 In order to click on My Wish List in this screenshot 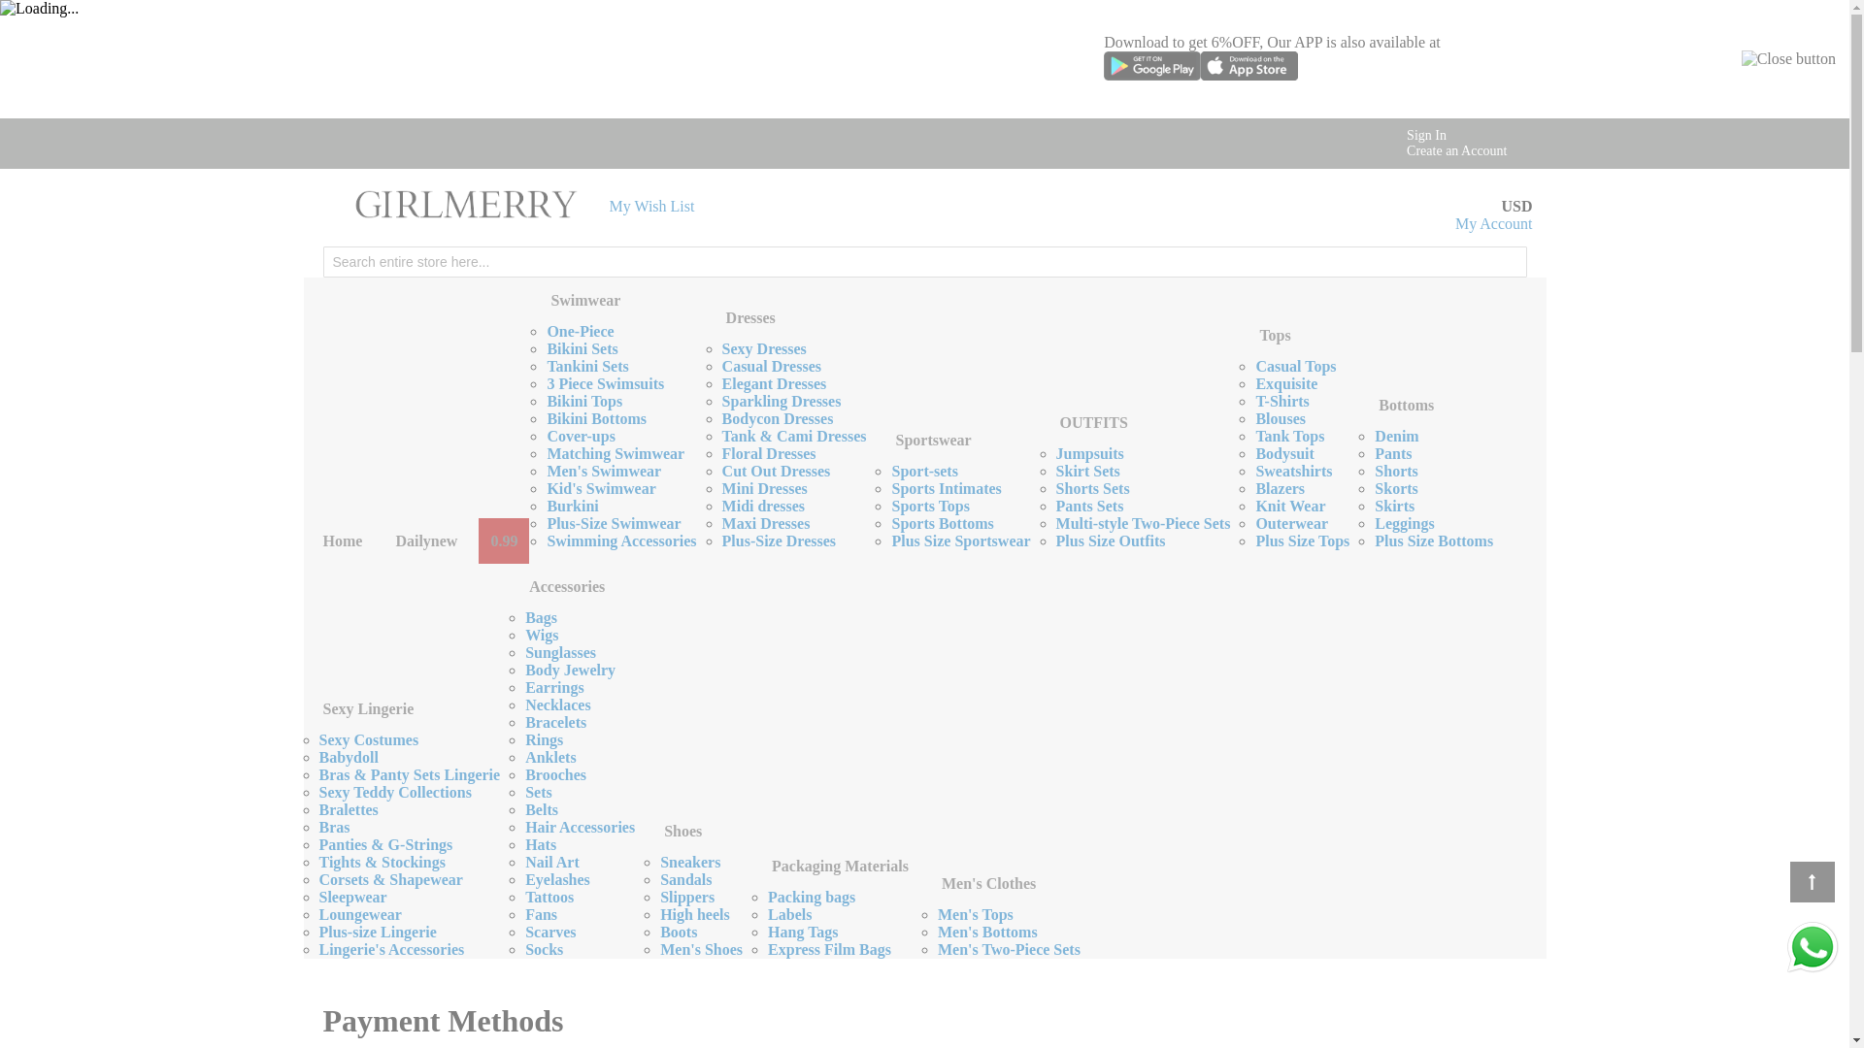, I will do `click(652, 206)`.